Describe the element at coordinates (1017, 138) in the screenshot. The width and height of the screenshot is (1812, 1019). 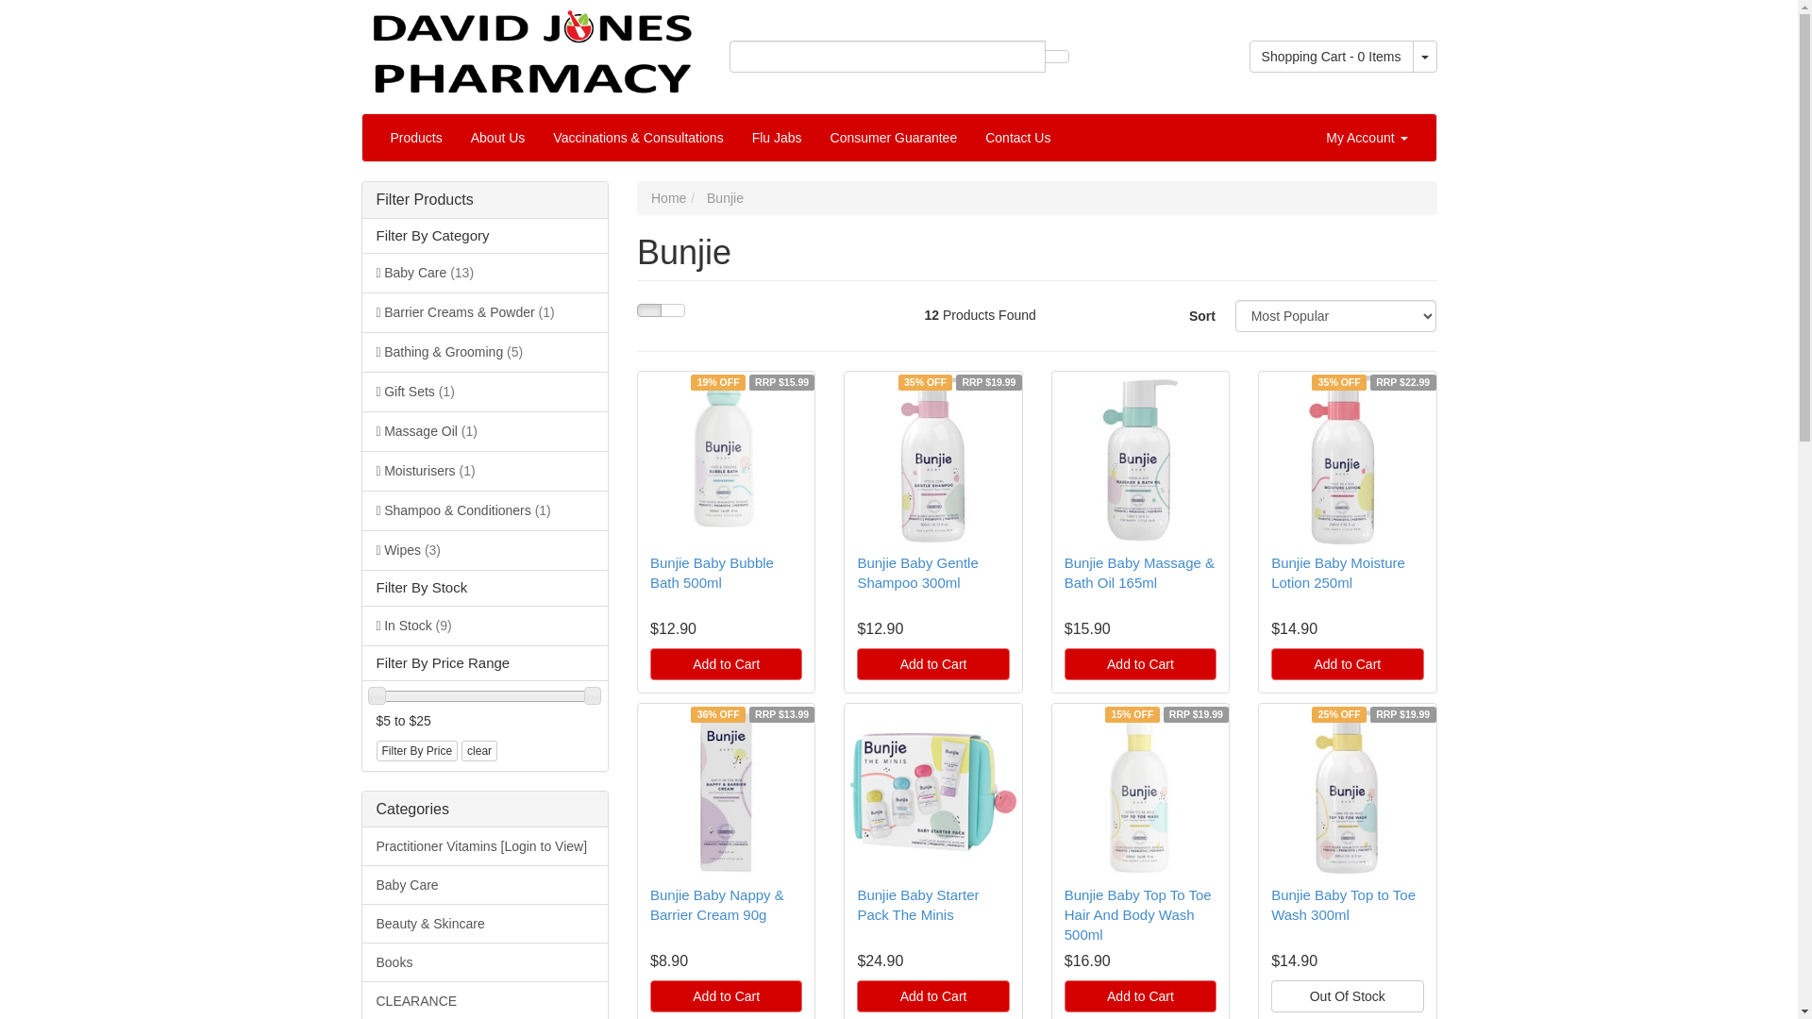
I see `Contact Us` at that location.